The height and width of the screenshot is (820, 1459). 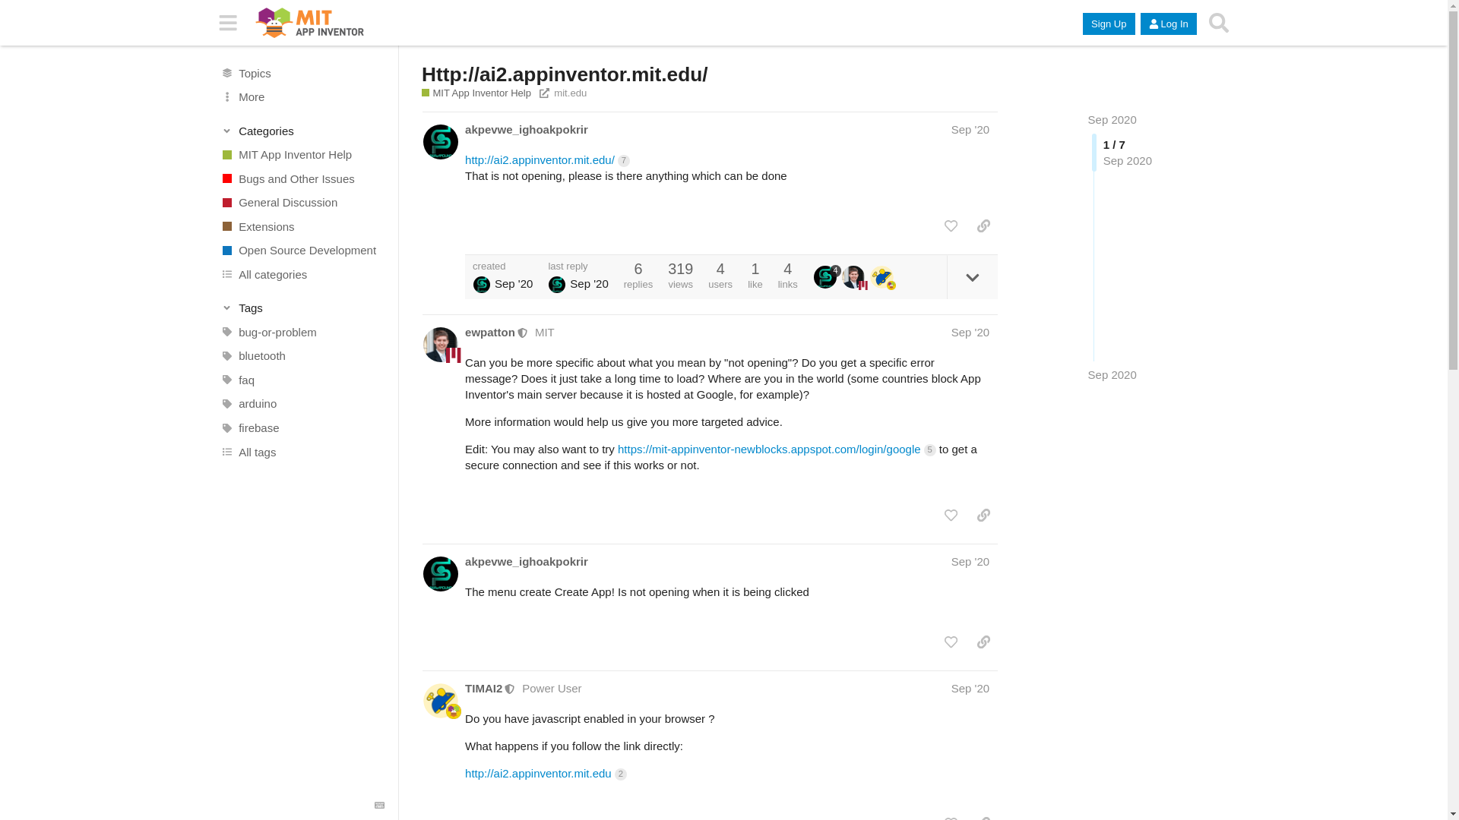 I want to click on MIT App Inventor Help, so click(x=476, y=93).